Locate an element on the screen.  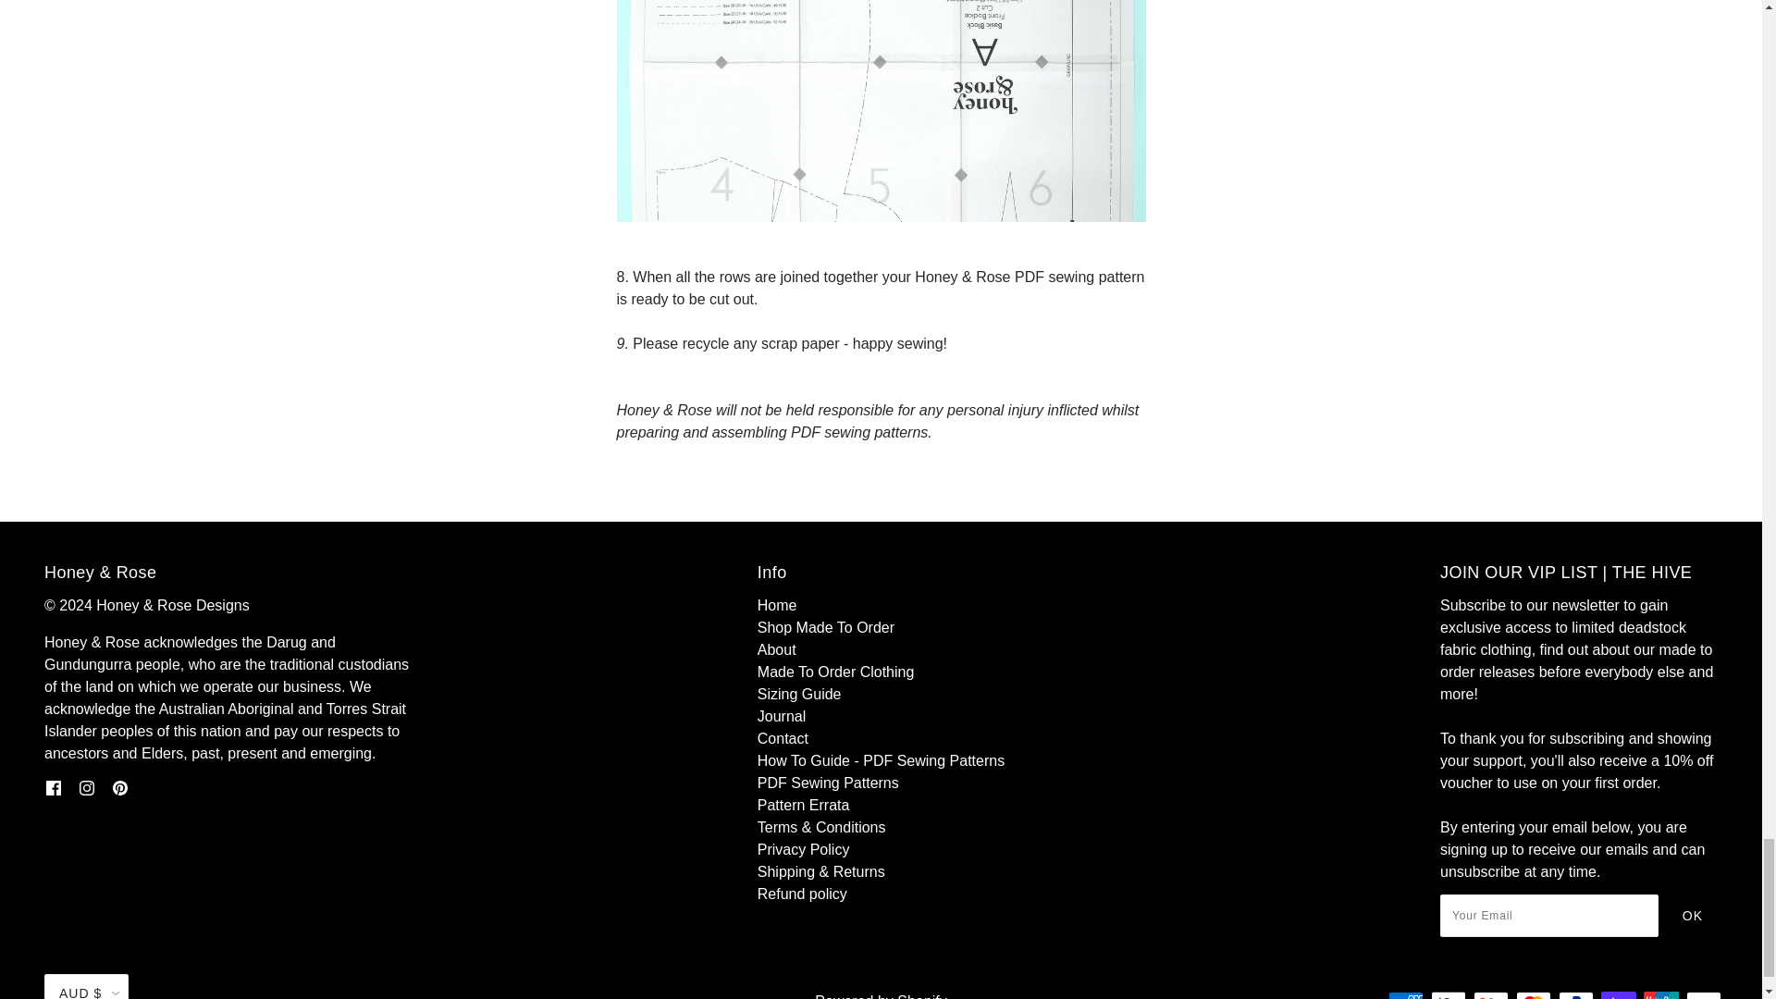
How To Guide - PDF Sewing Patterns  is located at coordinates (881, 760).